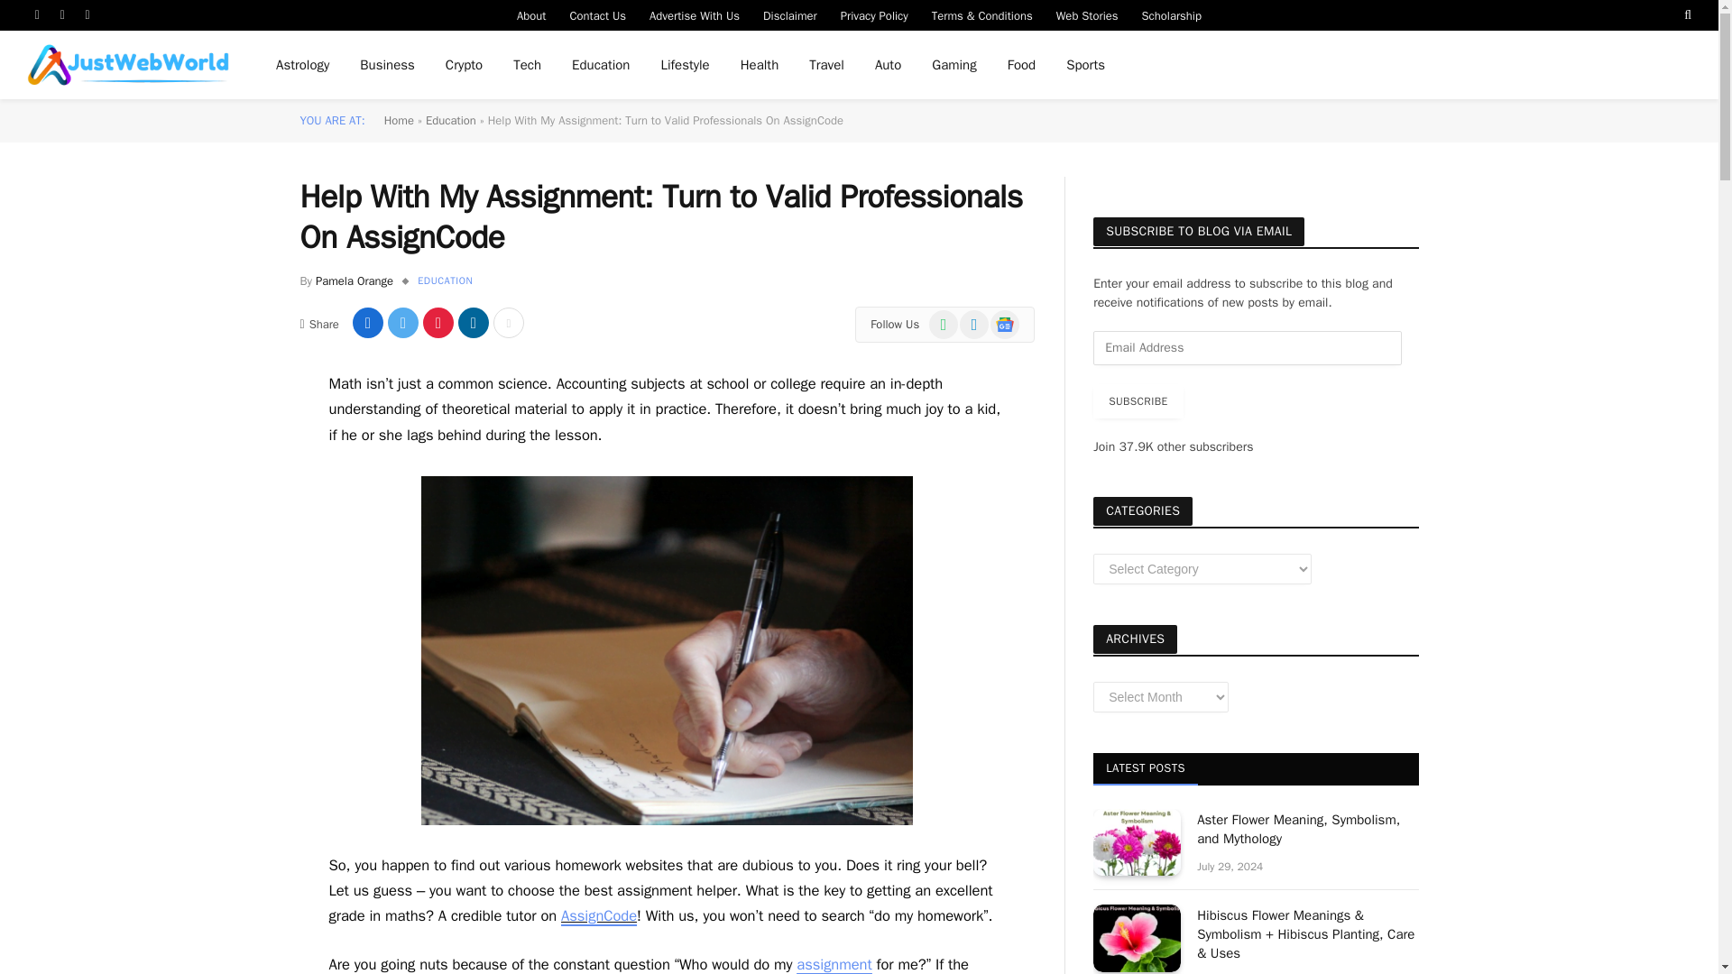 The height and width of the screenshot is (974, 1732). Describe the element at coordinates (826, 65) in the screenshot. I see `Travel` at that location.